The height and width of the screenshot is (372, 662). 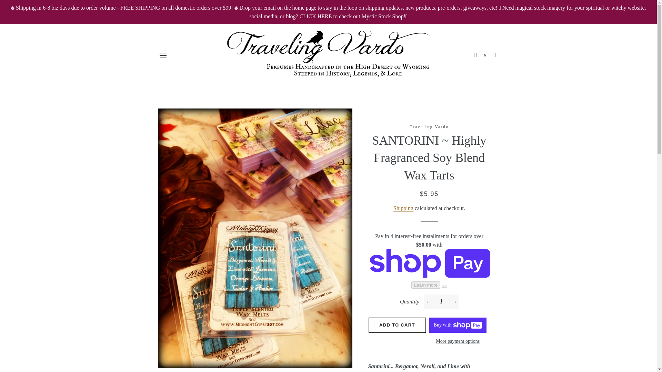 What do you see at coordinates (403, 208) in the screenshot?
I see `Shipping` at bounding box center [403, 208].